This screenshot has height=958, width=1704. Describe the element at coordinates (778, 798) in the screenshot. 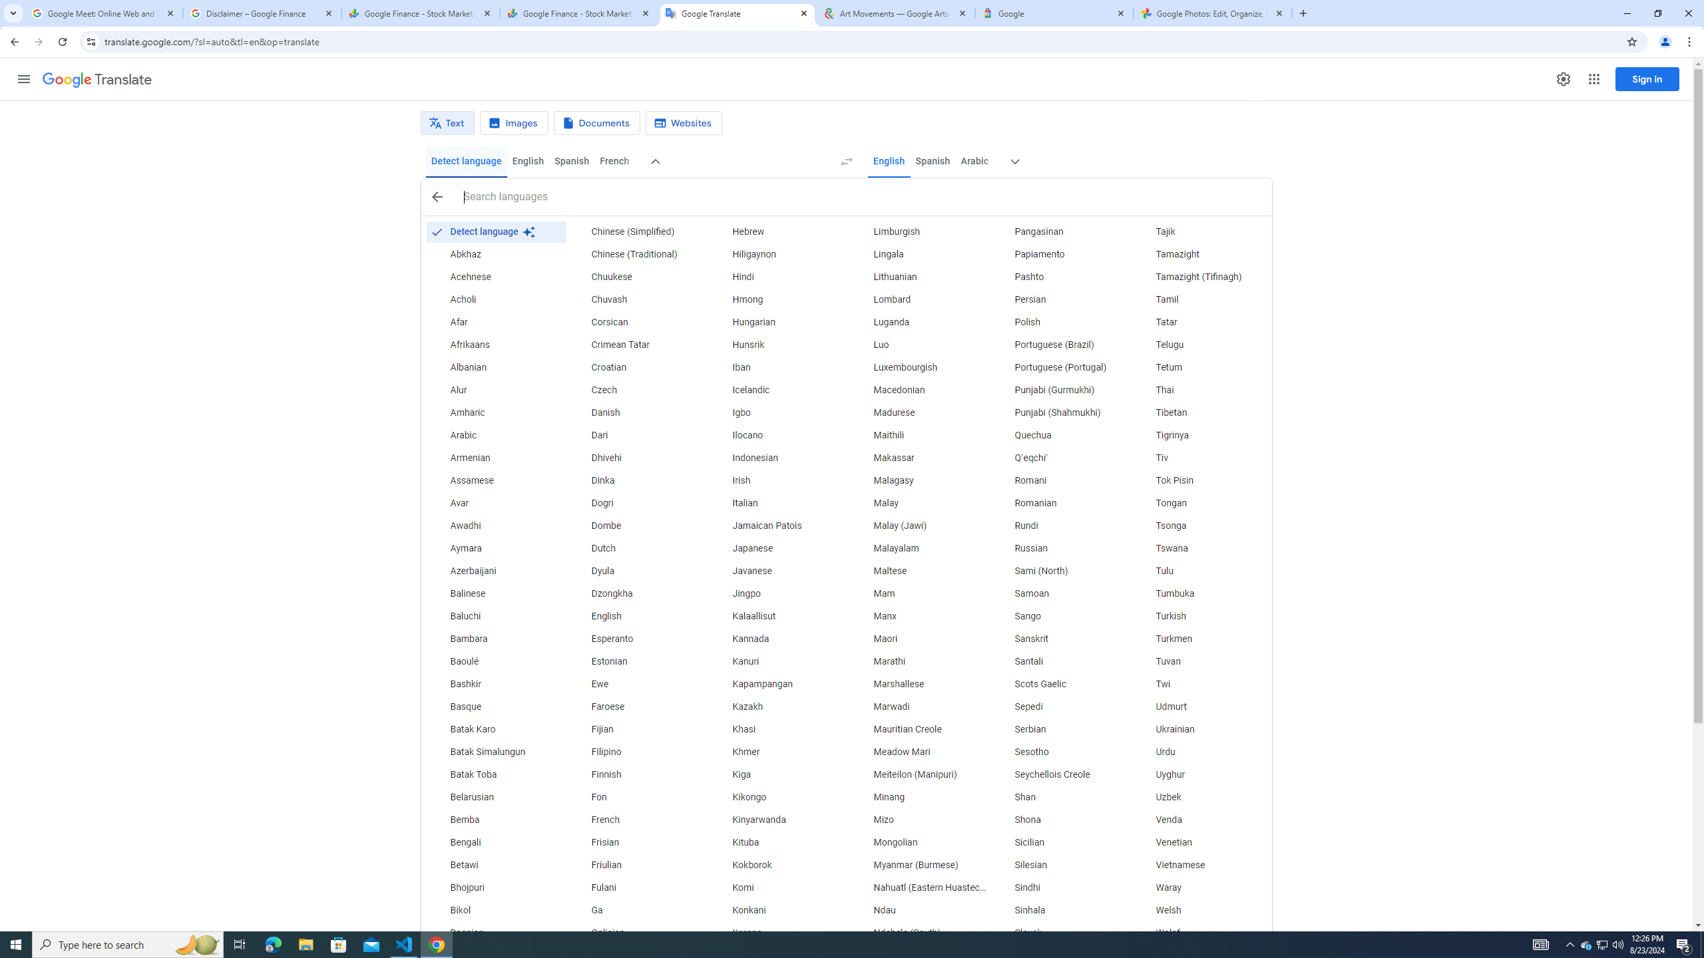

I see `Kikongo` at that location.